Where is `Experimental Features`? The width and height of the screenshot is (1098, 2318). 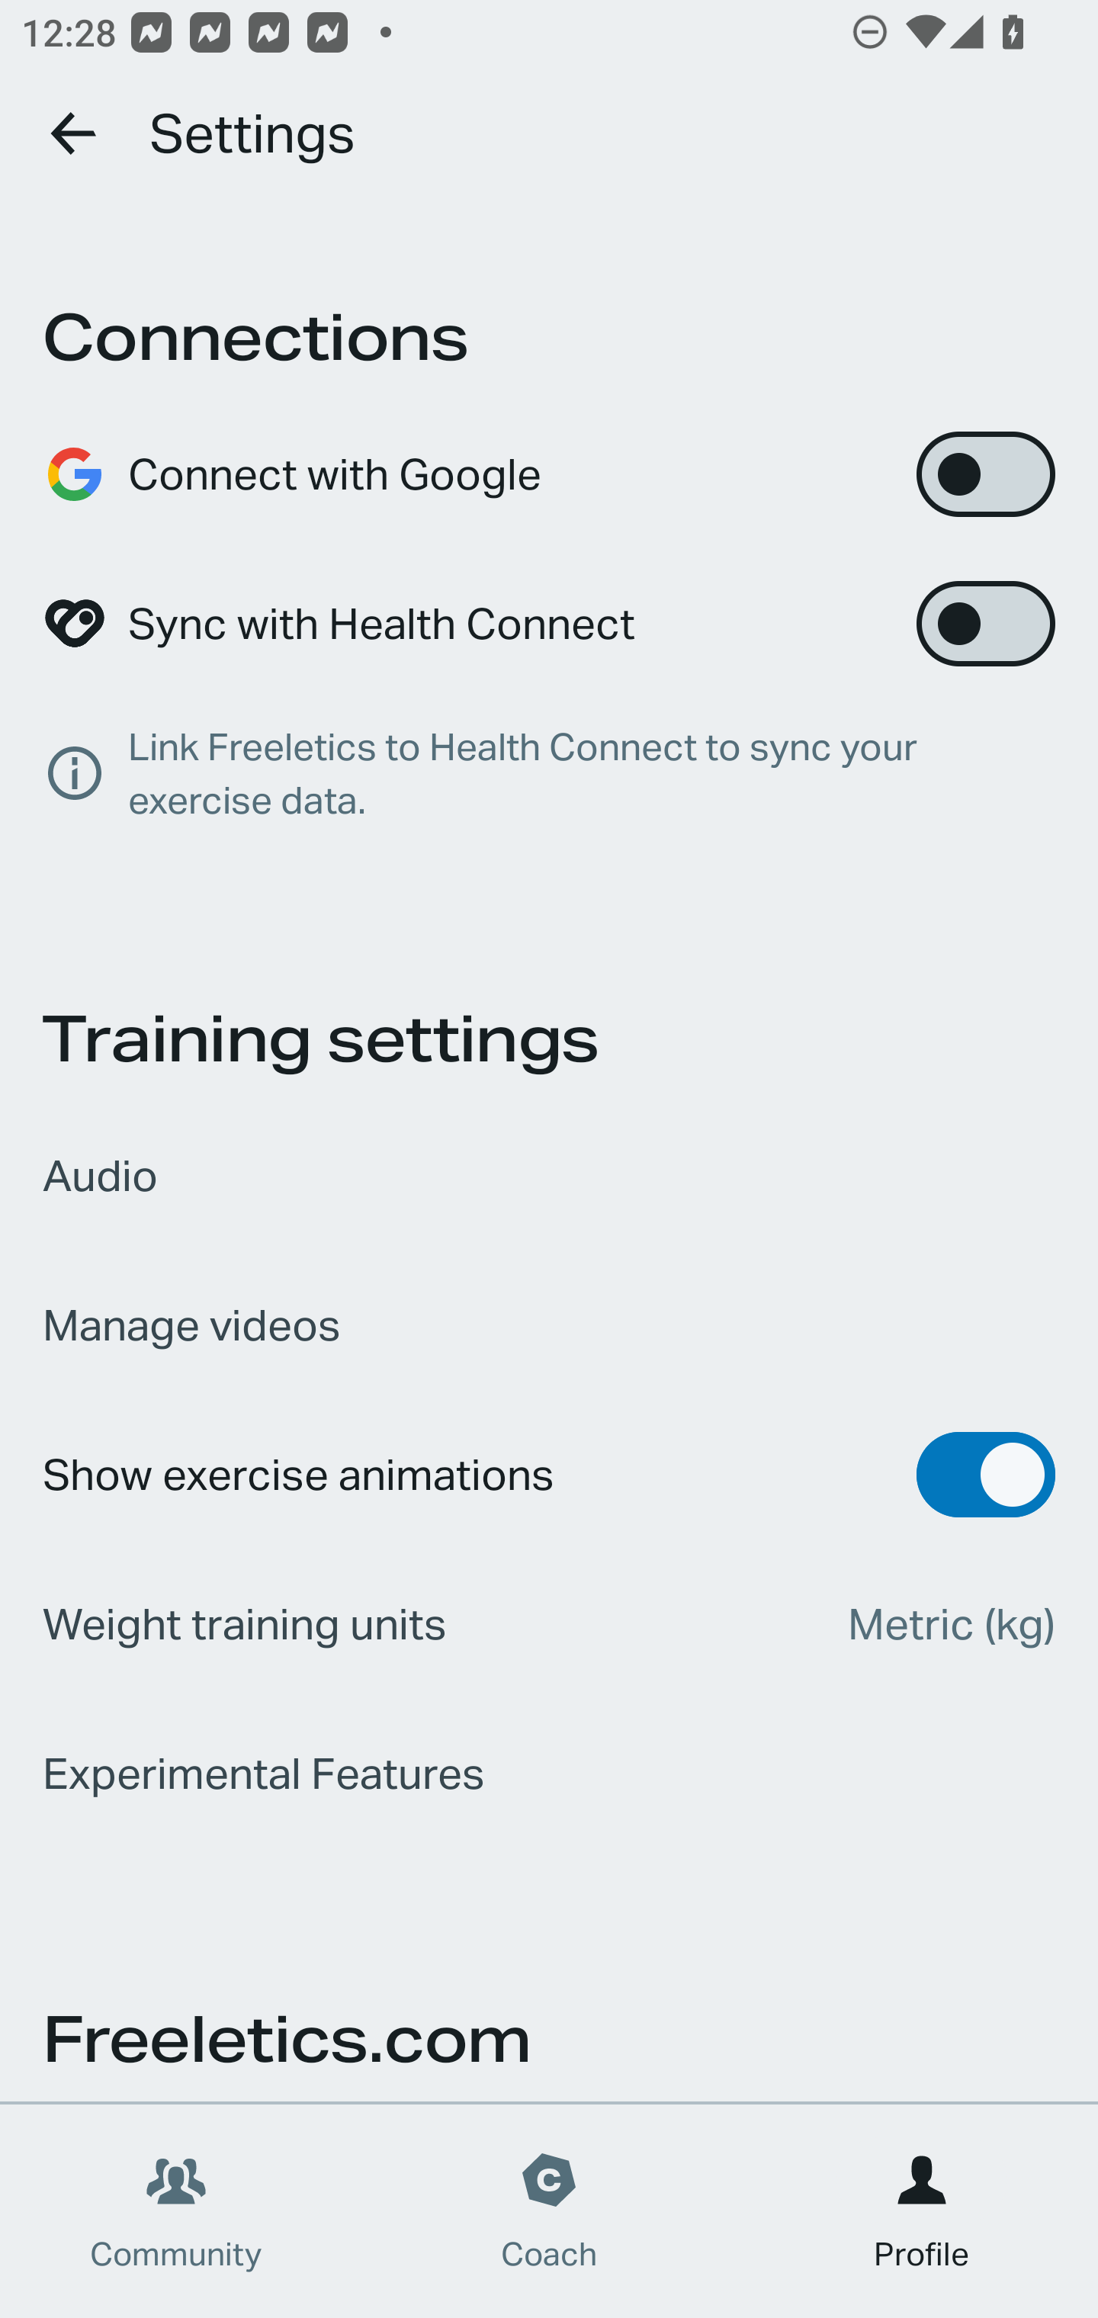
Experimental Features is located at coordinates (549, 1773).